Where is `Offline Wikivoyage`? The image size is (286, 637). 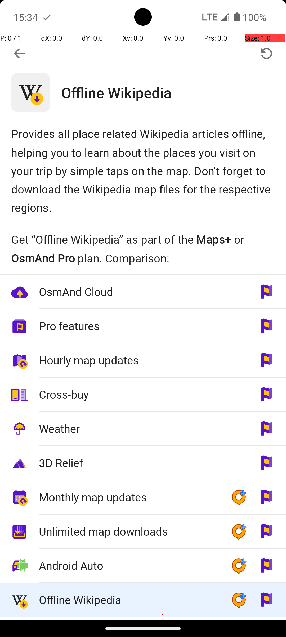
Offline Wikivoyage is located at coordinates (129, 619).